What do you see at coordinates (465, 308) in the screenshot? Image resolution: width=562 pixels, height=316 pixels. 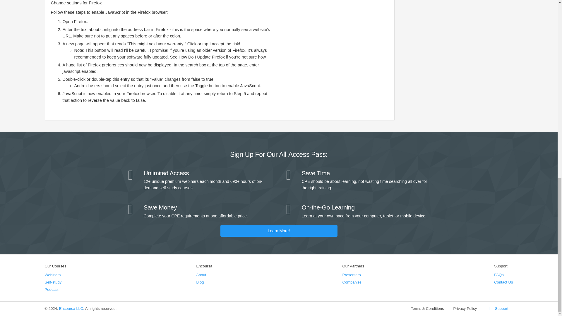 I see `Privacy Policy` at bounding box center [465, 308].